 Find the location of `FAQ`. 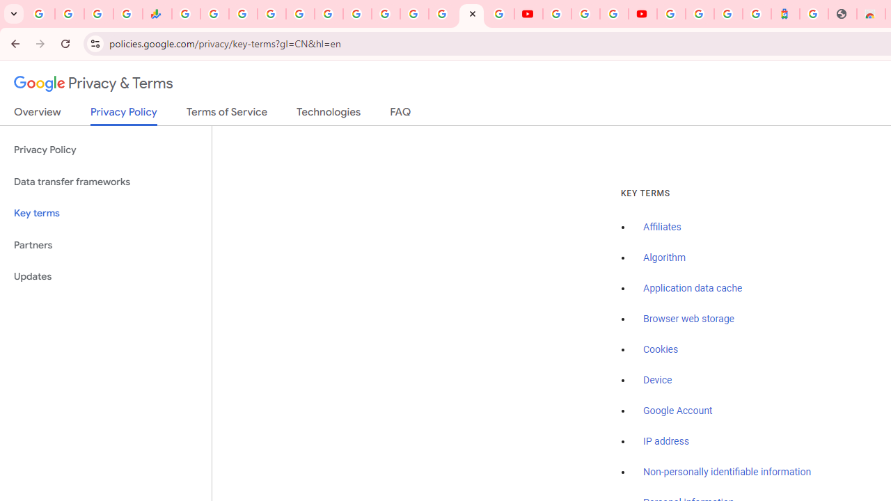

FAQ is located at coordinates (401, 115).